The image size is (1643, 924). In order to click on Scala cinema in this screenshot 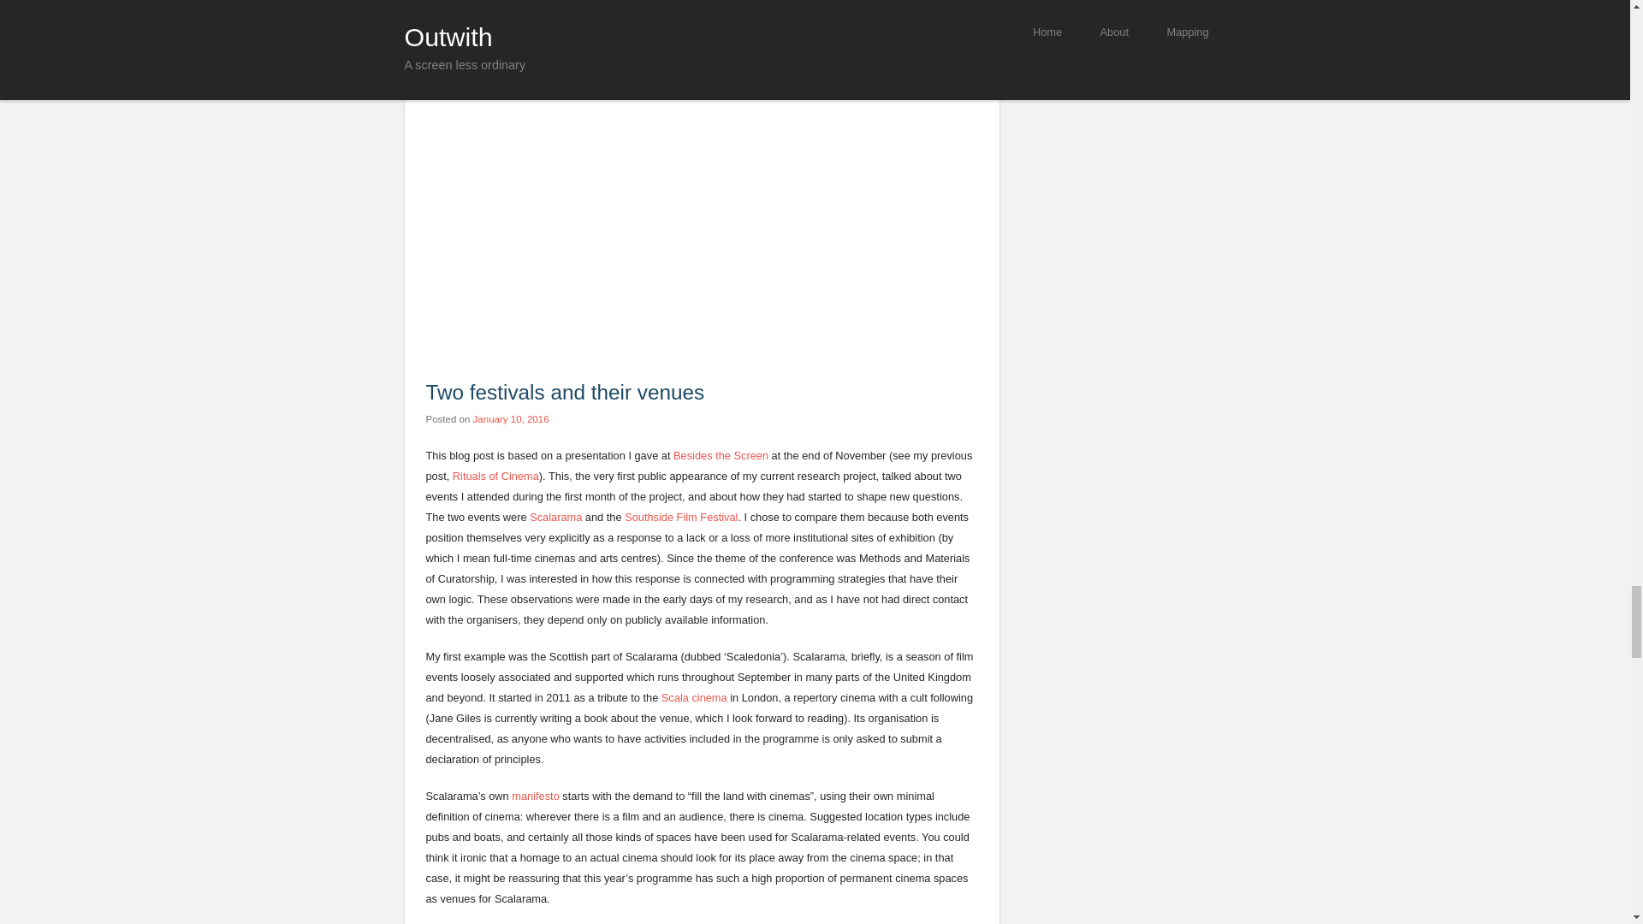, I will do `click(695, 696)`.